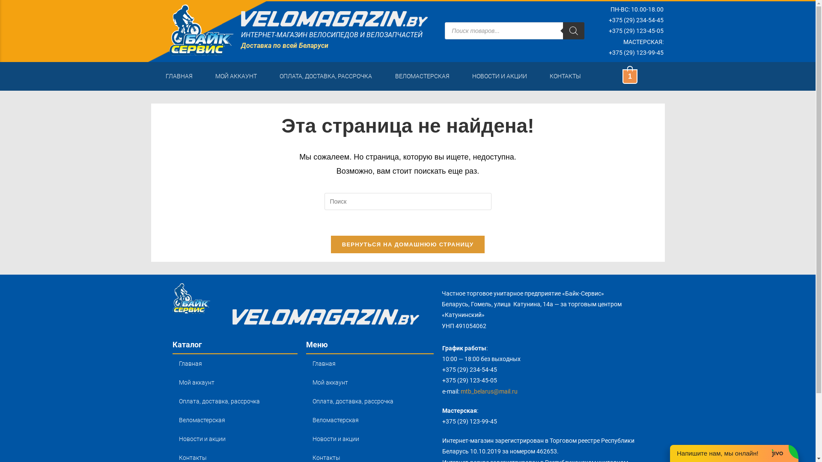 The image size is (822, 462). I want to click on mtb_belarus@mail.ru, so click(489, 391).